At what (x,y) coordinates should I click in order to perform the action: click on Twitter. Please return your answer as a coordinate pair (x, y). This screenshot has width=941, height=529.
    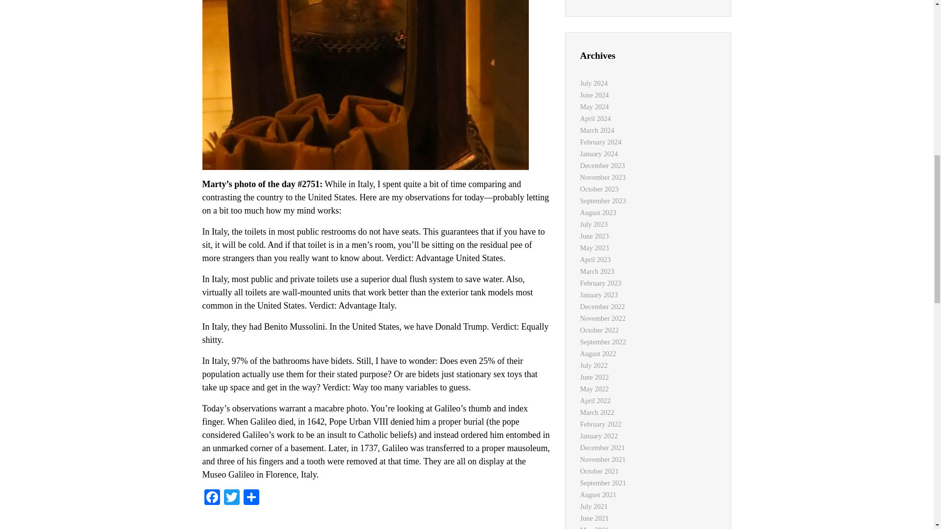
    Looking at the image, I should click on (231, 498).